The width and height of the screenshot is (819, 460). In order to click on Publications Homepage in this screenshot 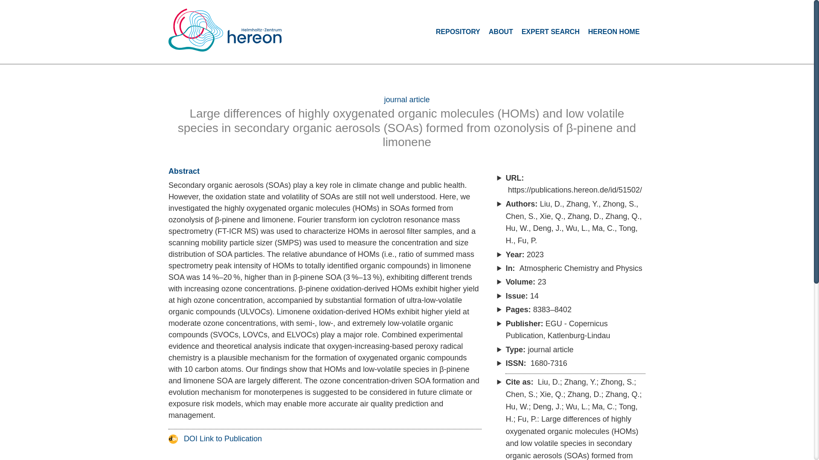, I will do `click(230, 34)`.